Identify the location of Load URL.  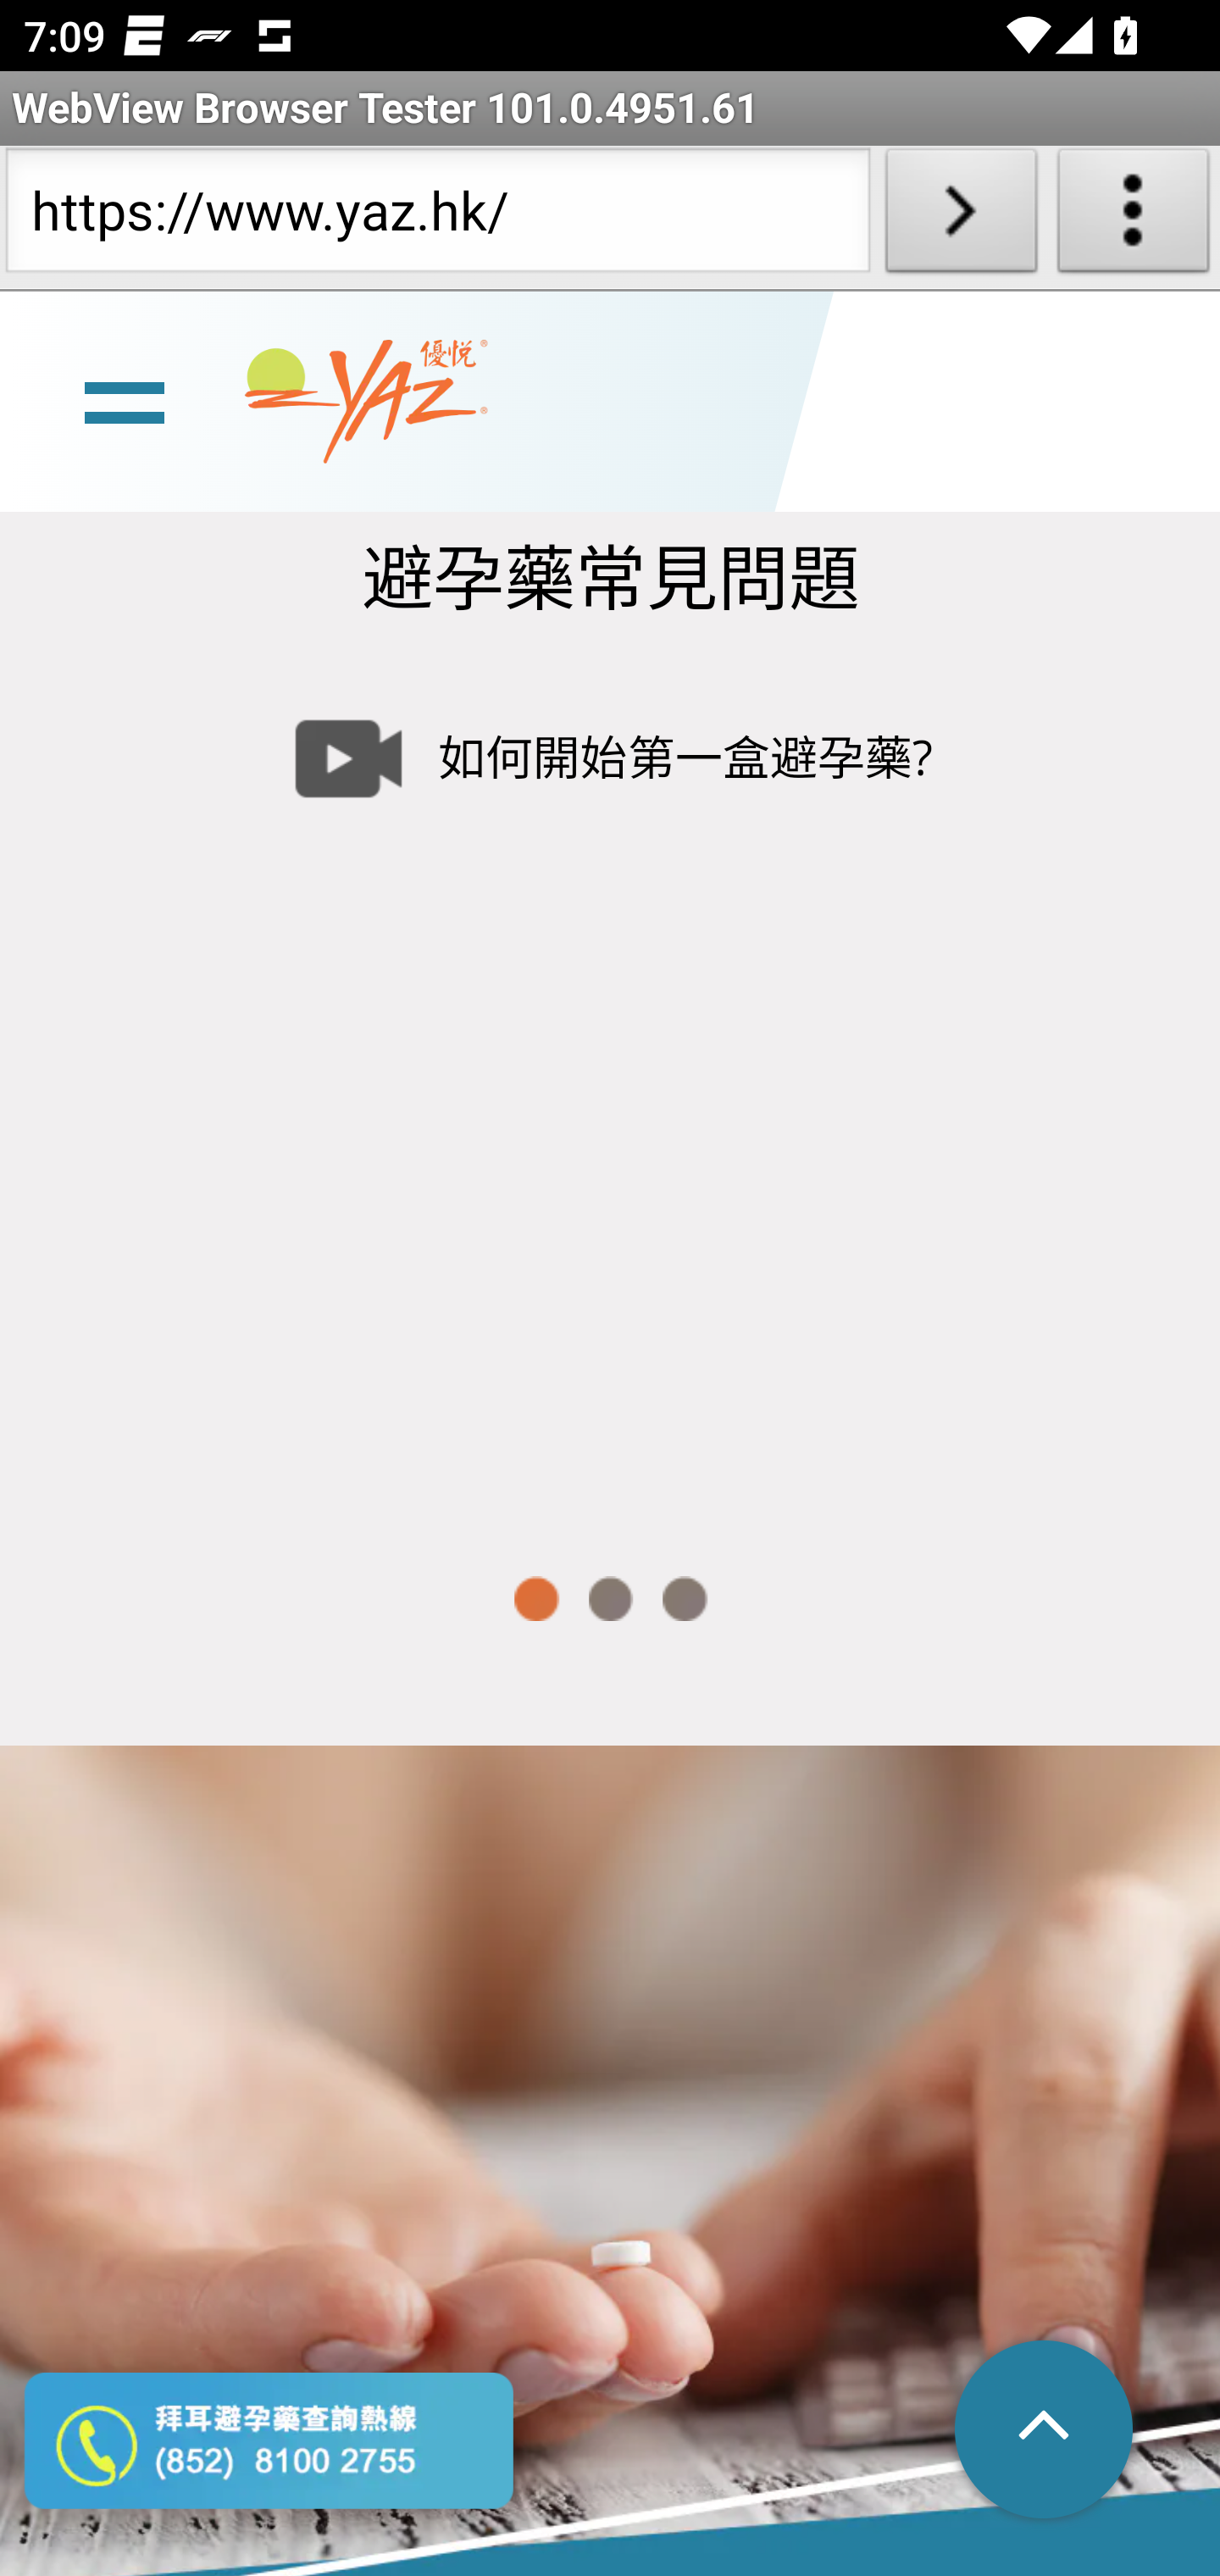
(961, 217).